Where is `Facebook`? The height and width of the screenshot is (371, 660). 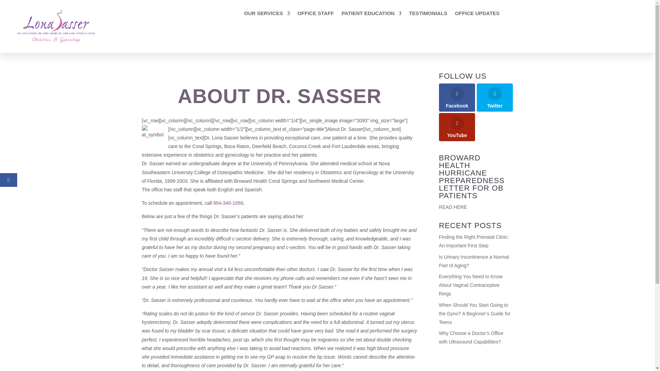 Facebook is located at coordinates (457, 98).